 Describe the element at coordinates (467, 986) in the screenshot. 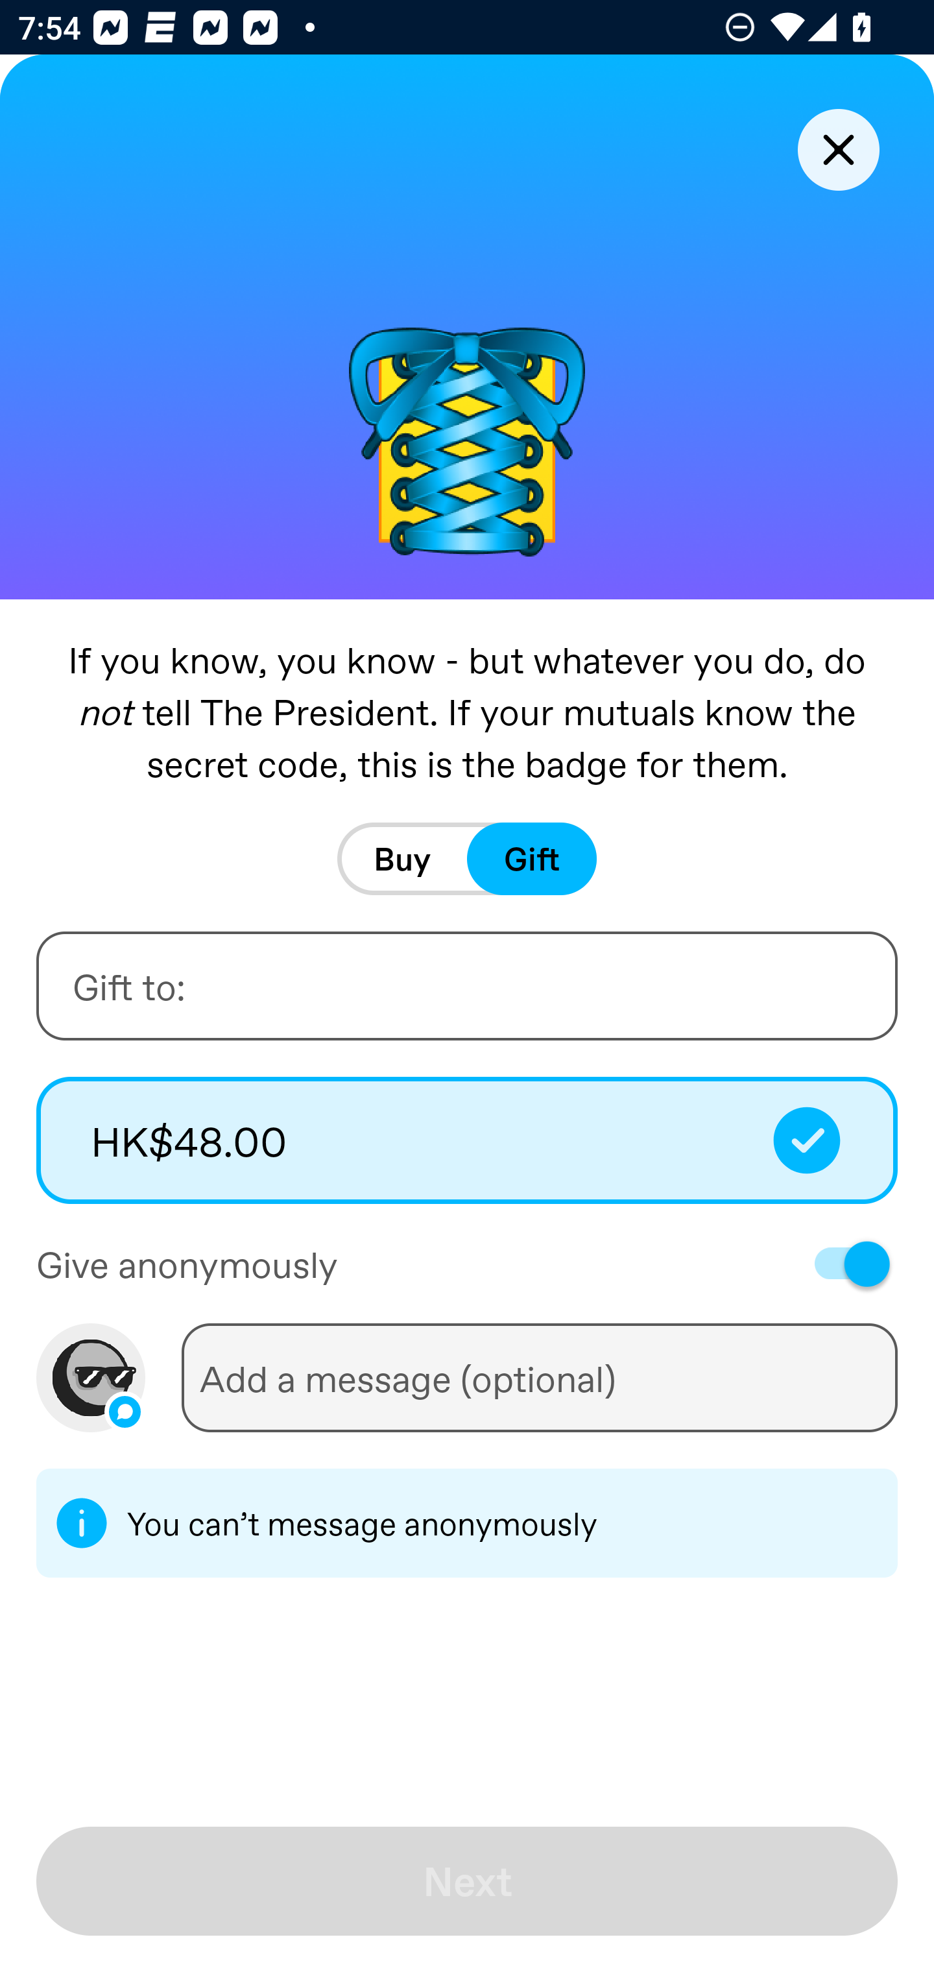

I see `Gift to:` at that location.